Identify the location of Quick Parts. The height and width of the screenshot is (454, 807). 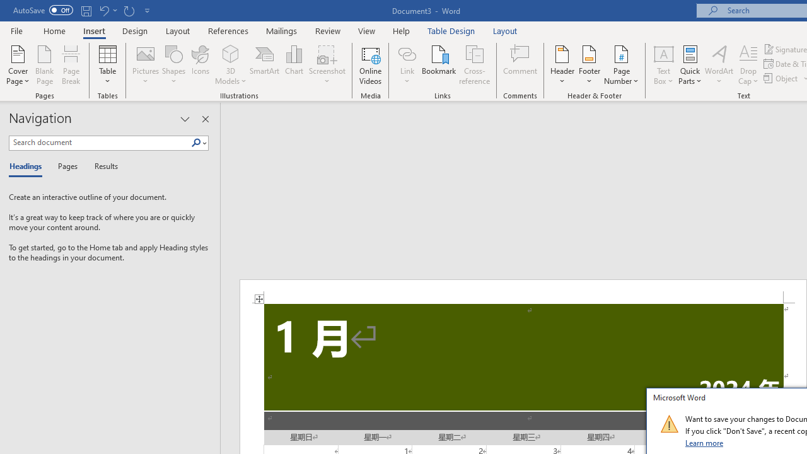
(690, 64).